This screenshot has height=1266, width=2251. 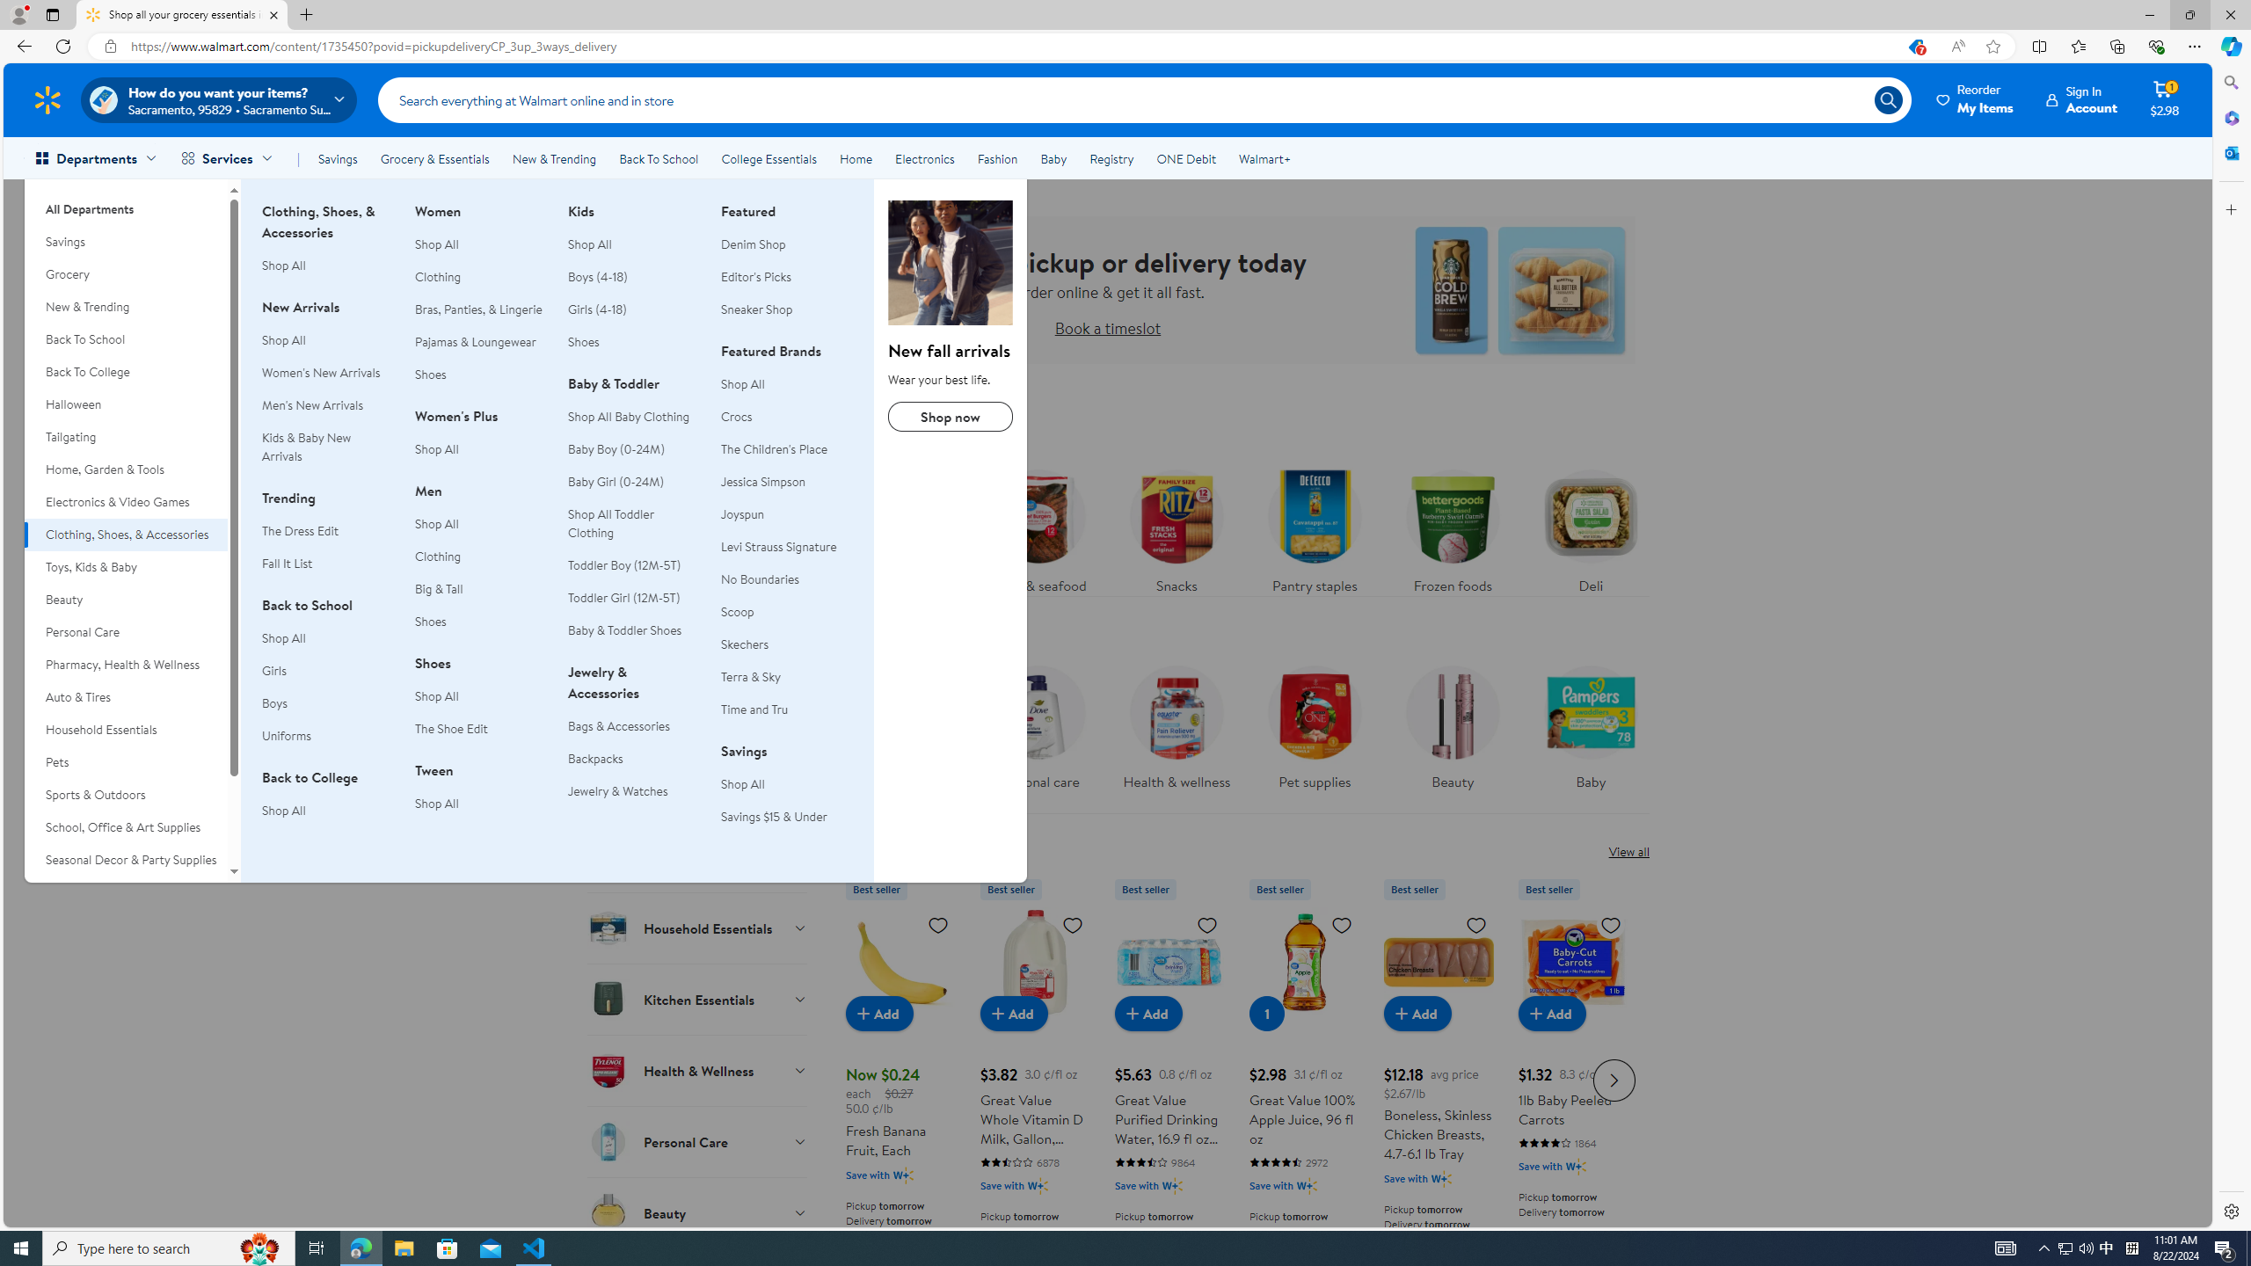 What do you see at coordinates (1266, 1013) in the screenshot?
I see `1 in cart, Great Value 100% Apple Juice, 96 fl oz` at bounding box center [1266, 1013].